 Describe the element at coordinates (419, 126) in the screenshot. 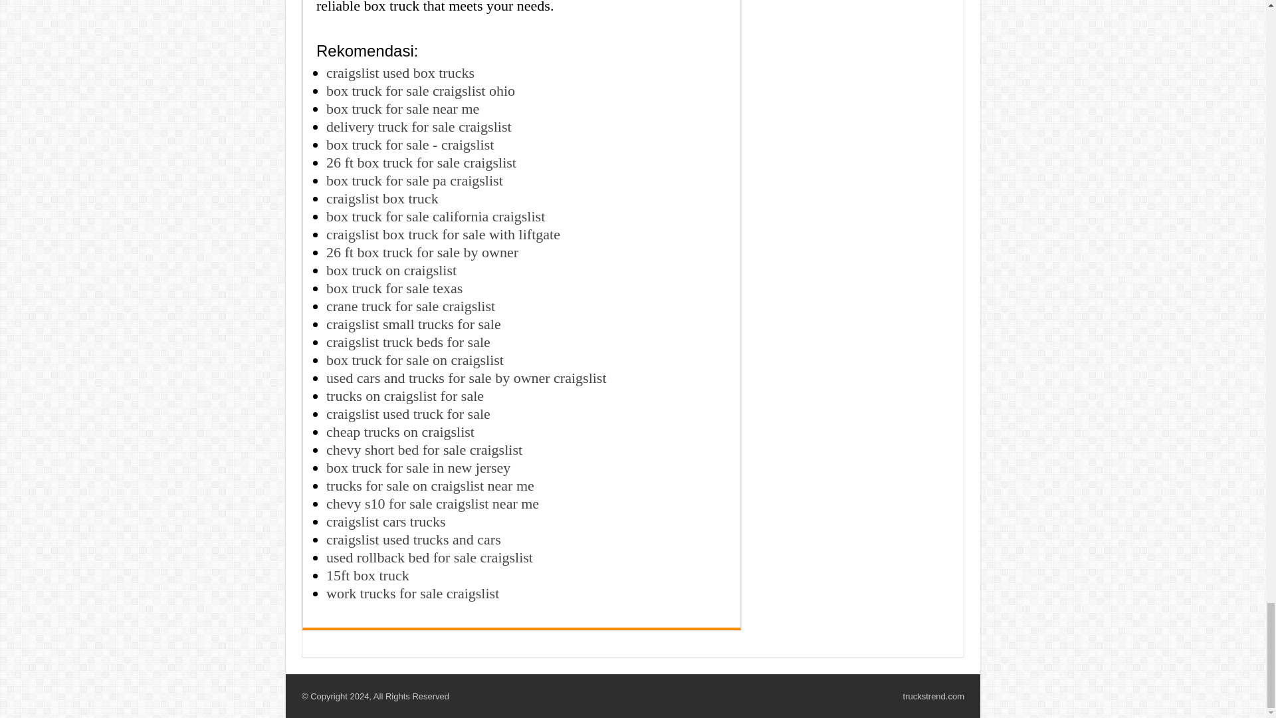

I see `delivery truck for sale craigslist` at that location.